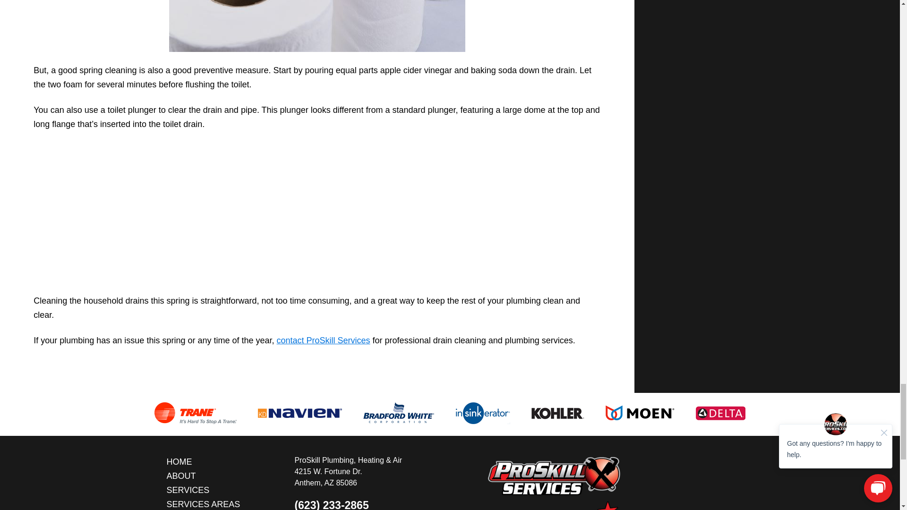 The height and width of the screenshot is (510, 907). Describe the element at coordinates (203, 462) in the screenshot. I see `HOME` at that location.